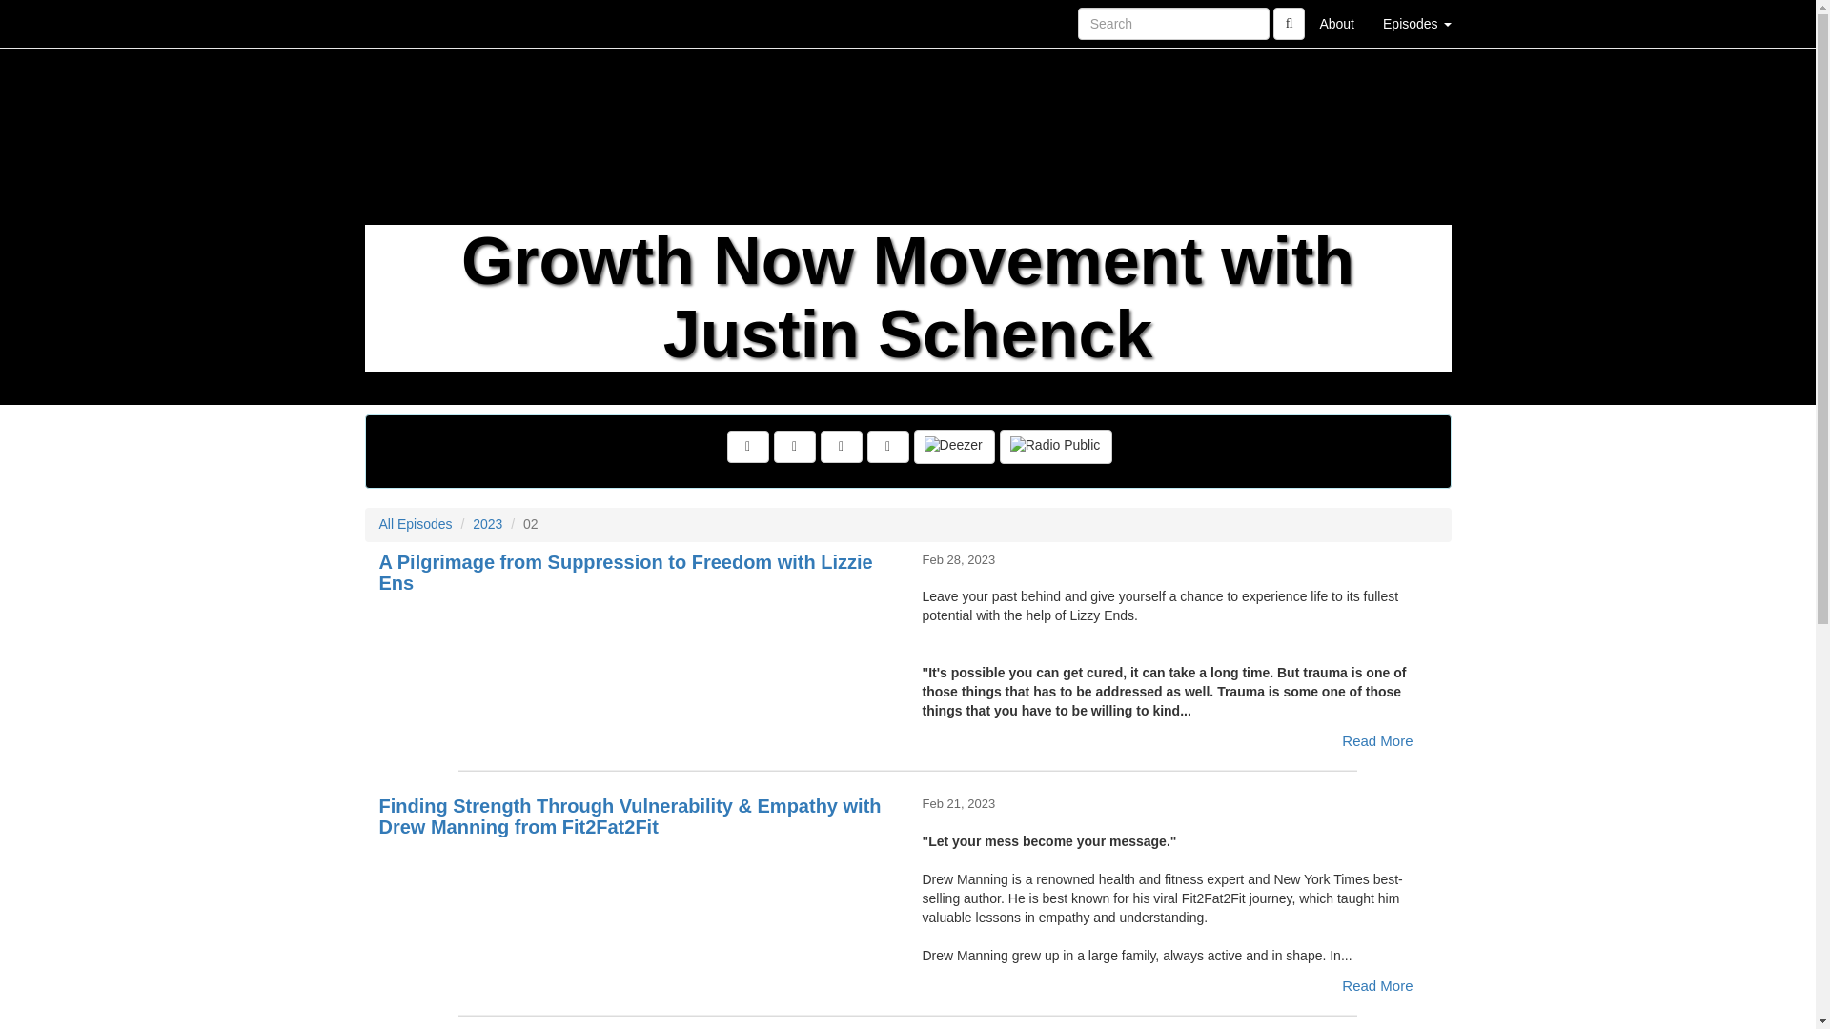  Describe the element at coordinates (1336, 23) in the screenshot. I see `About` at that location.